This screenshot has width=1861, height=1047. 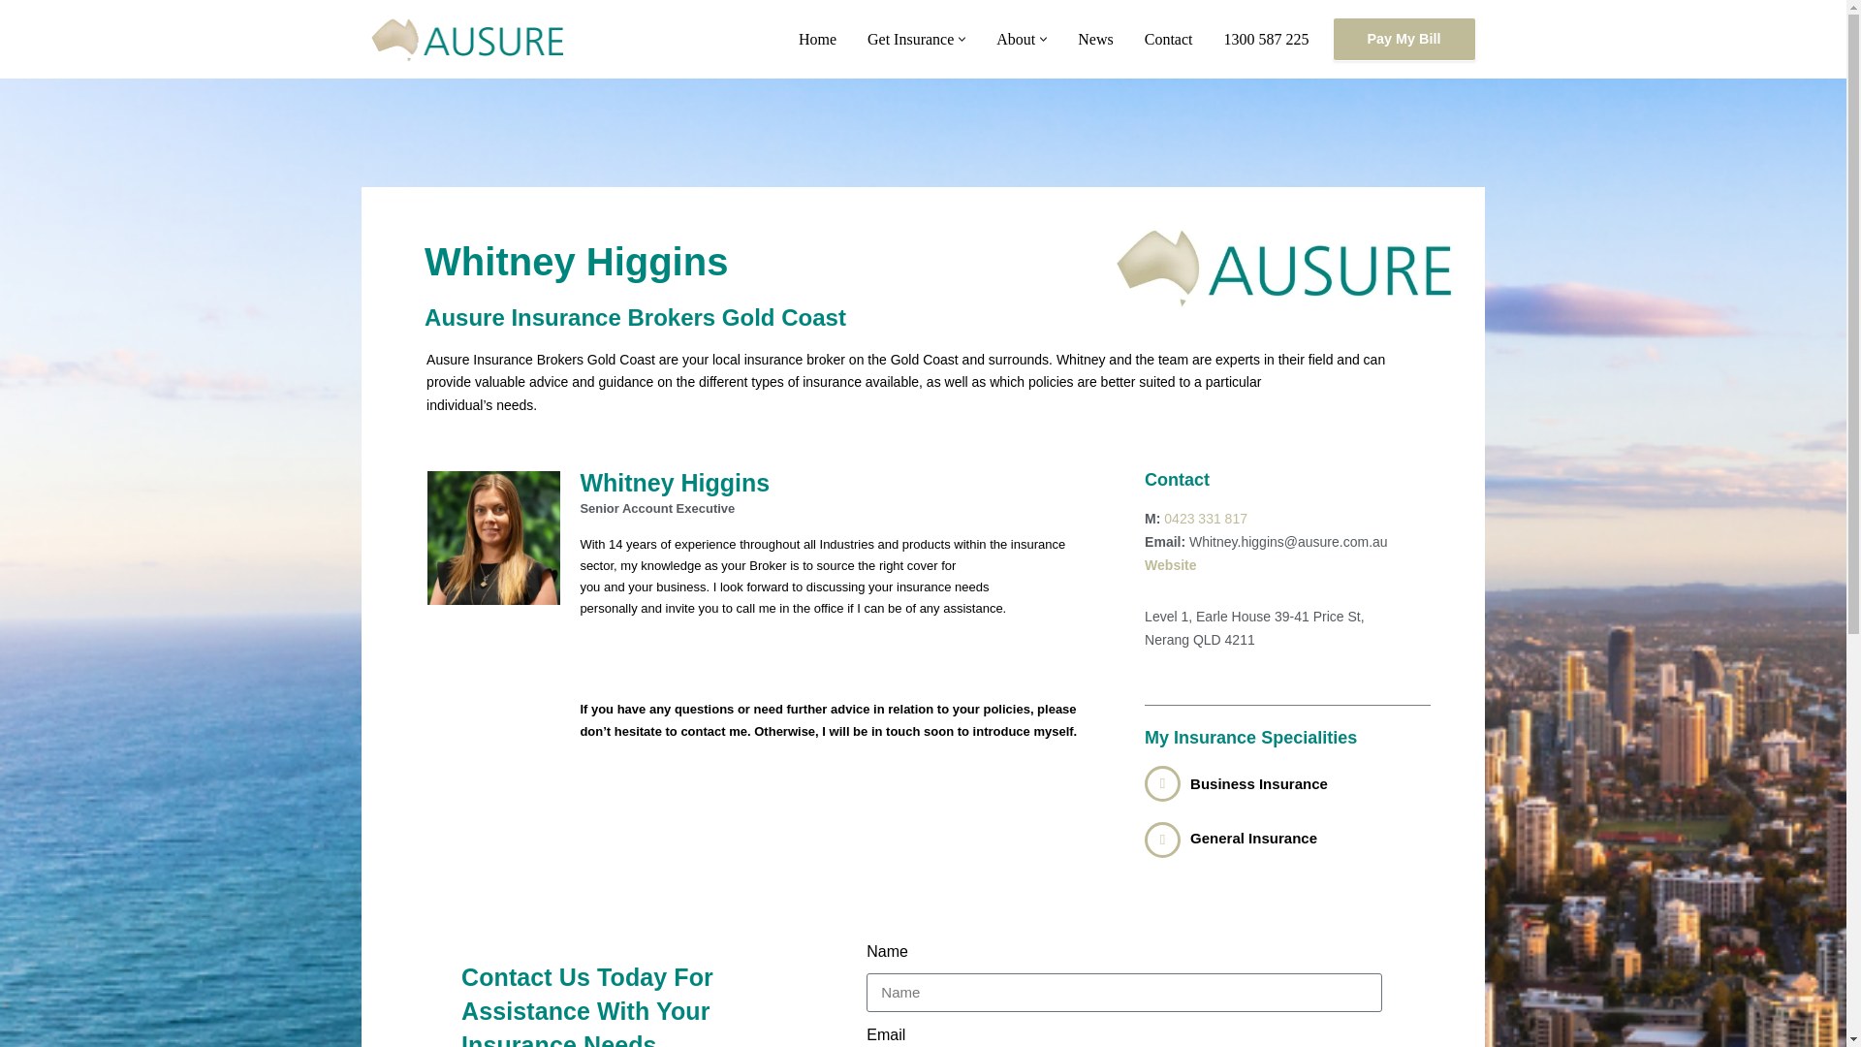 I want to click on Get Insurance, so click(x=909, y=39).